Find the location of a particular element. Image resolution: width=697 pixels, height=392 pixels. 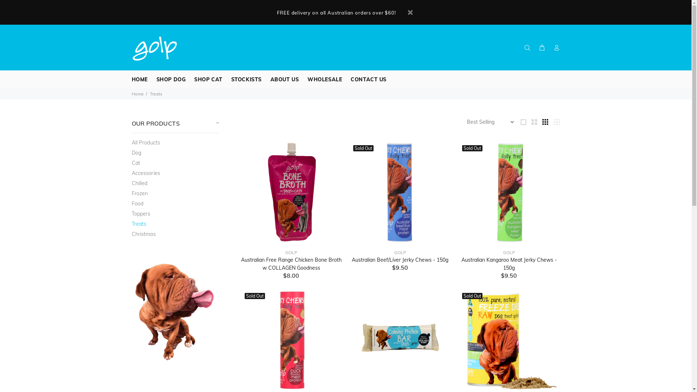

Sold Out is located at coordinates (400, 192).